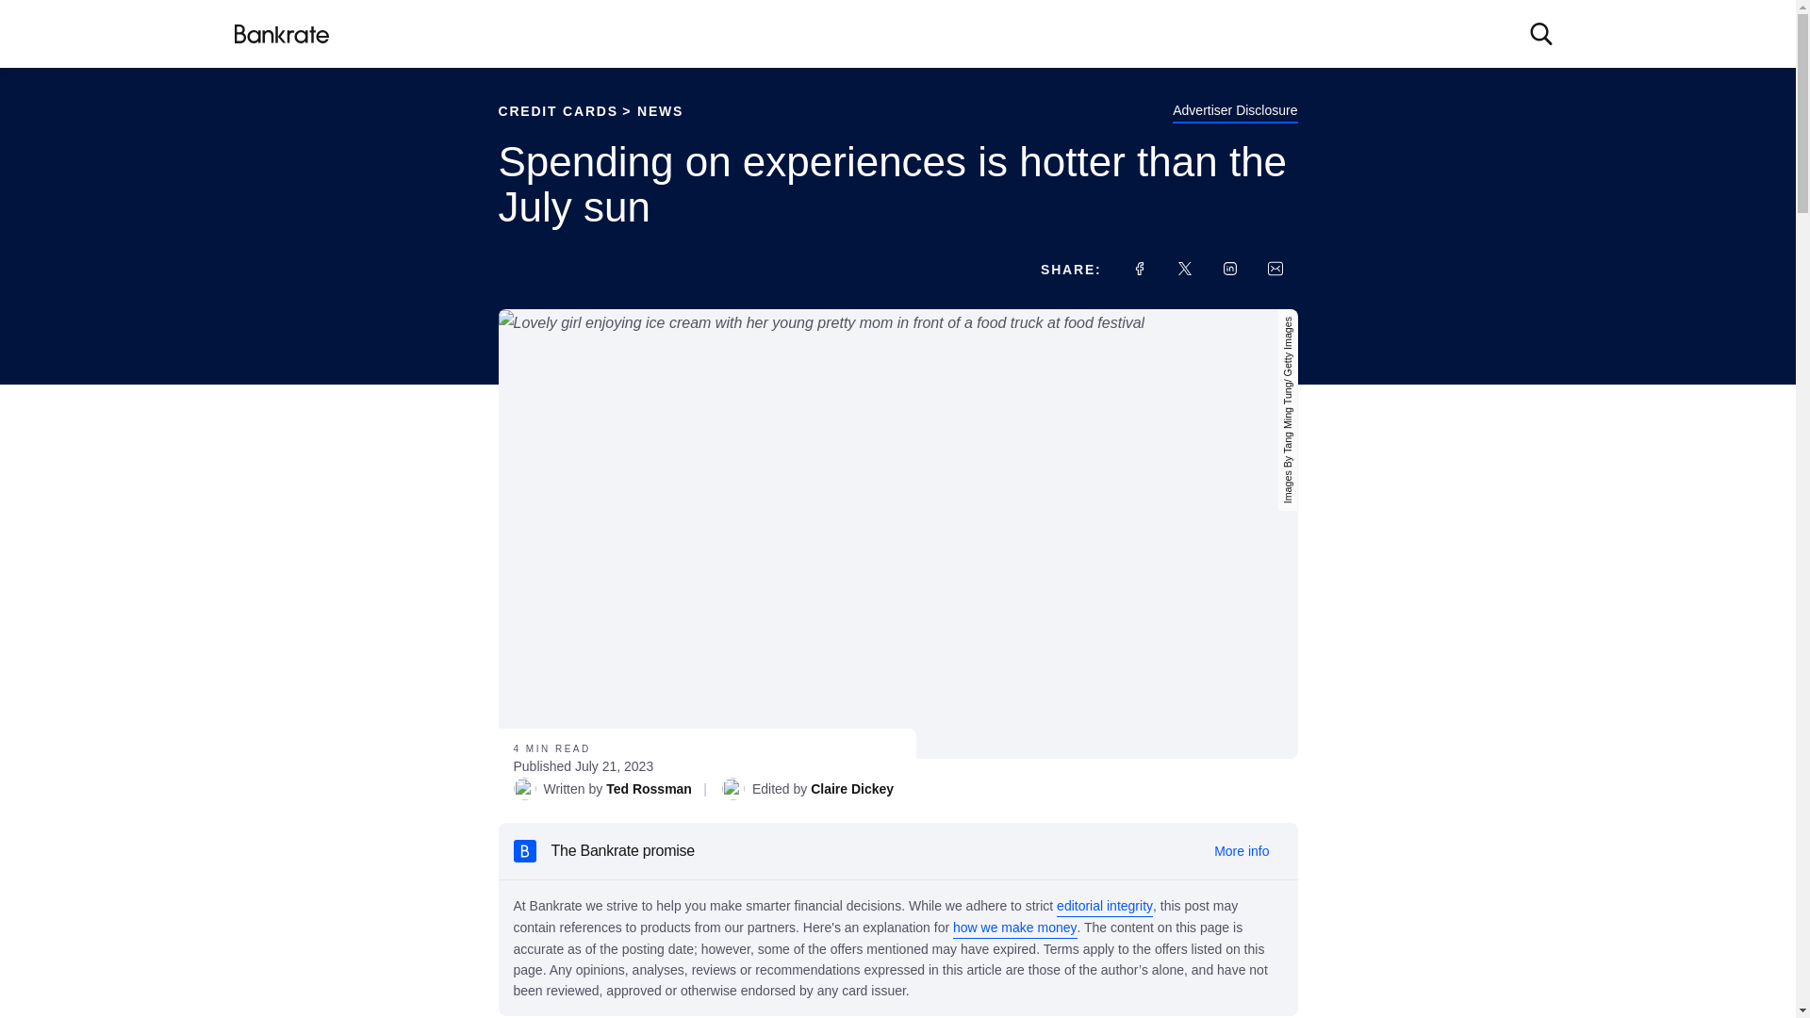  Describe the element at coordinates (1139, 268) in the screenshot. I see `Facebook` at that location.